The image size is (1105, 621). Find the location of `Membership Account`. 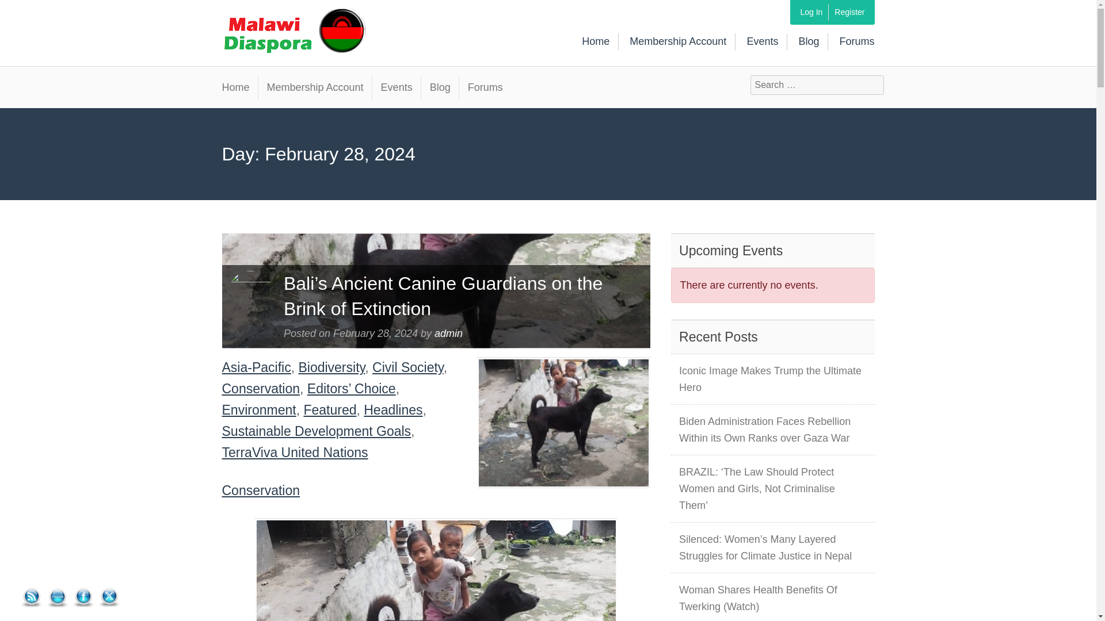

Membership Account is located at coordinates (314, 86).